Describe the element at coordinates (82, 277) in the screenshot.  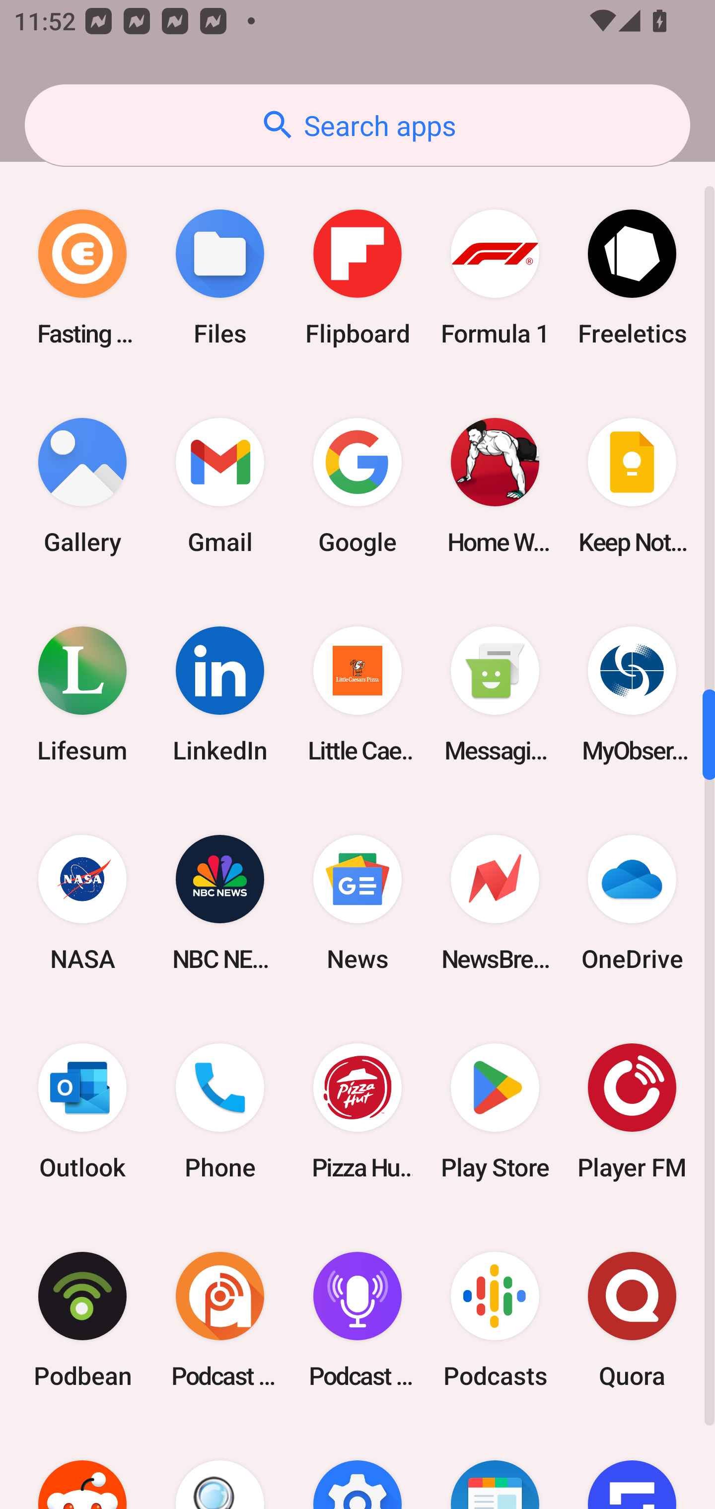
I see `Fasting Coach` at that location.